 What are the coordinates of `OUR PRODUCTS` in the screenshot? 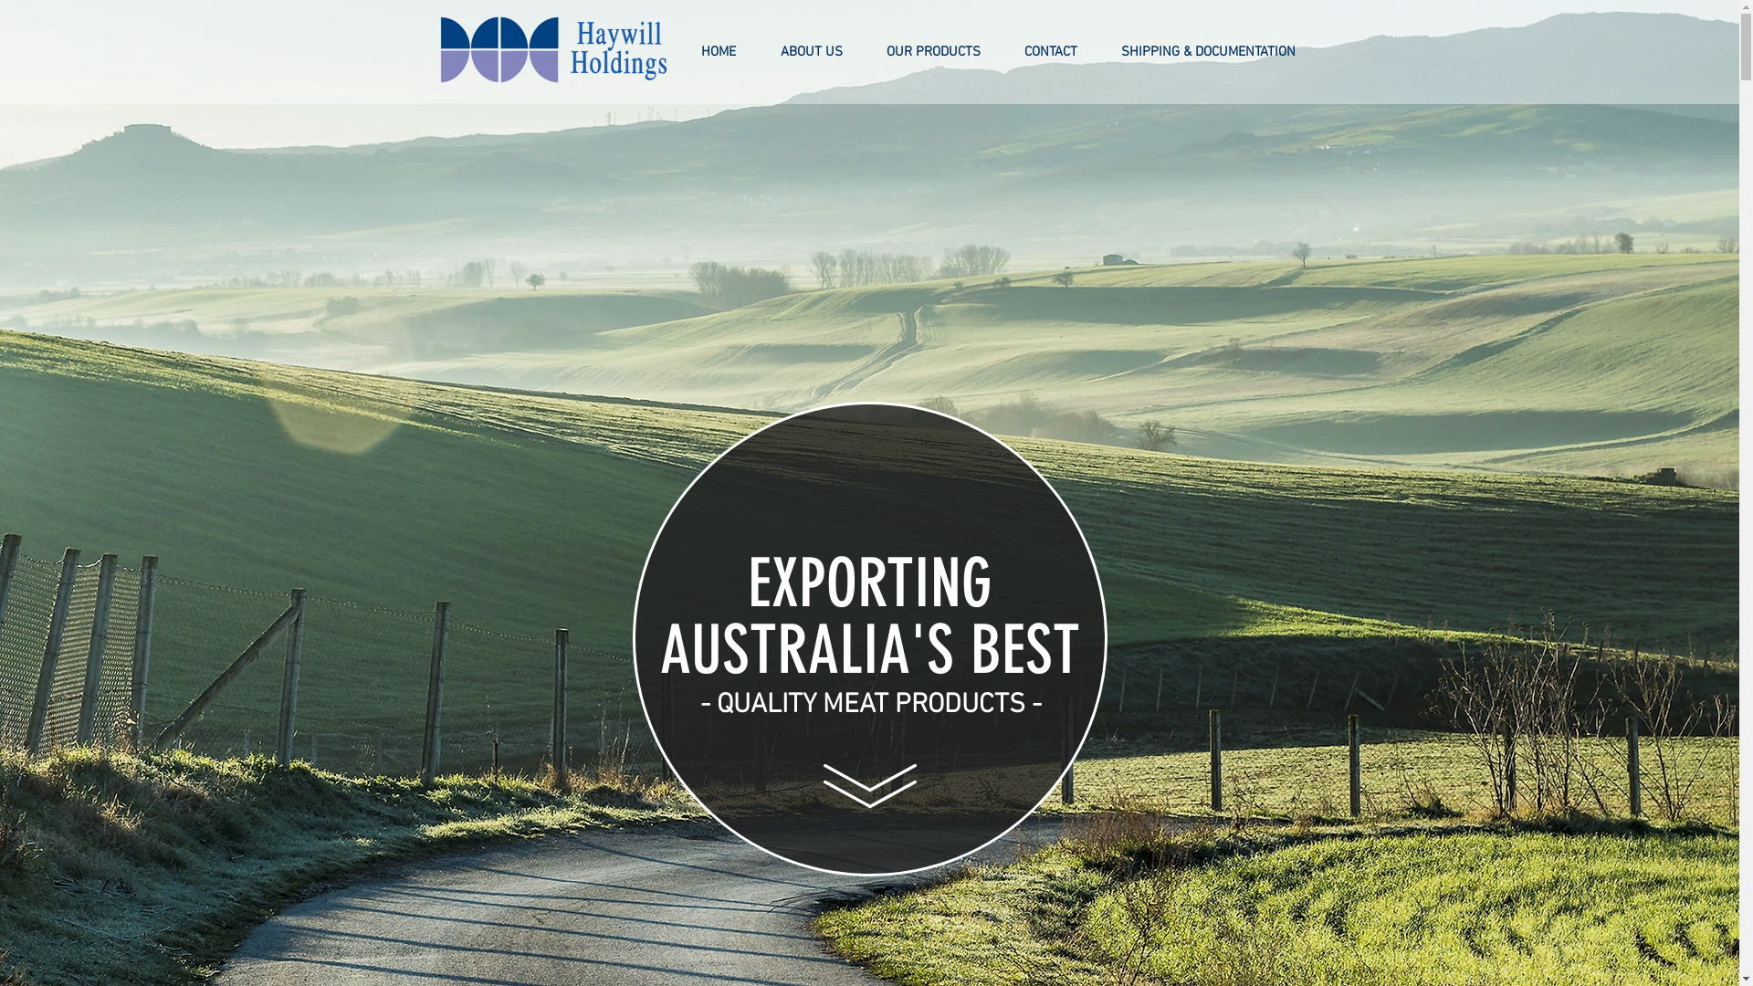 It's located at (933, 52).